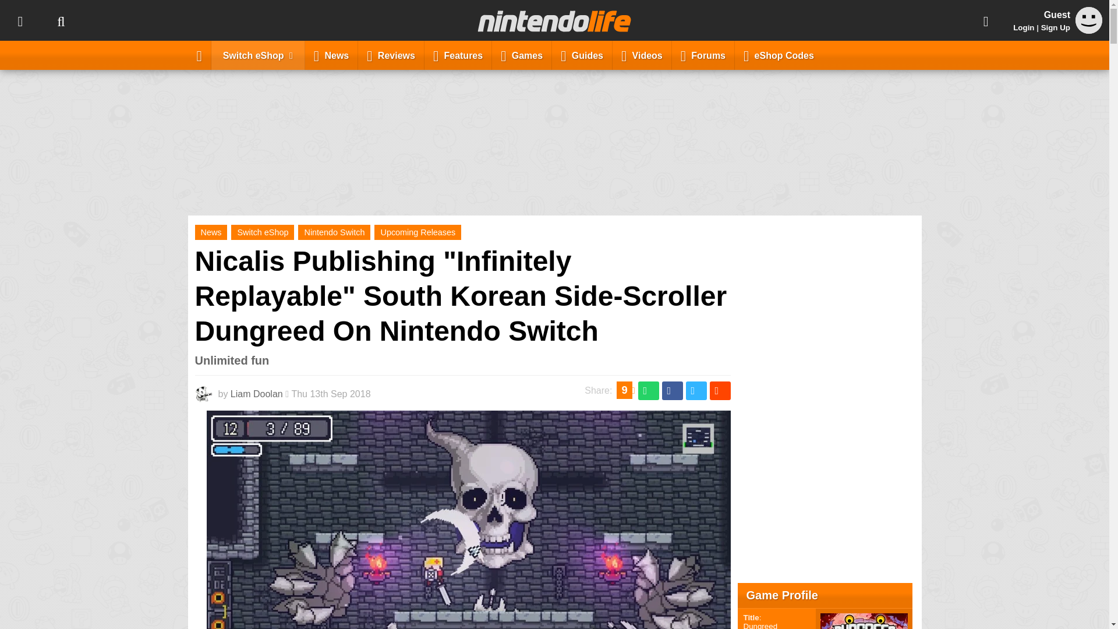 The width and height of the screenshot is (1118, 629). What do you see at coordinates (211, 232) in the screenshot?
I see `News` at bounding box center [211, 232].